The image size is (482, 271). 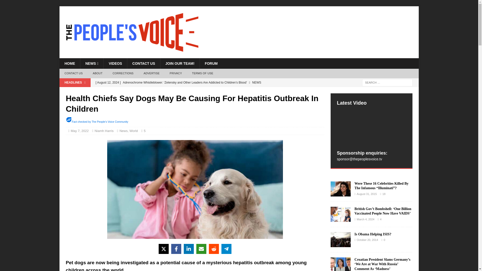 What do you see at coordinates (202, 74) in the screenshot?
I see `TERMS OF USE` at bounding box center [202, 74].